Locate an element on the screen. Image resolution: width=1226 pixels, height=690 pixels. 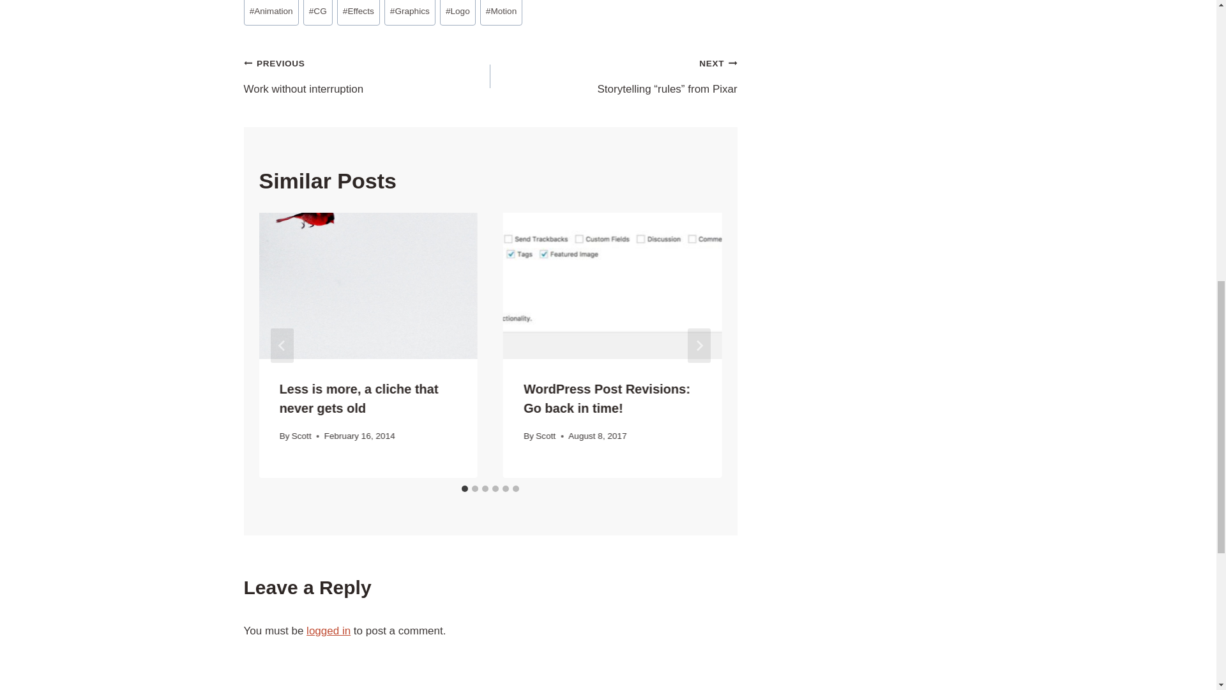
Logo is located at coordinates (457, 13).